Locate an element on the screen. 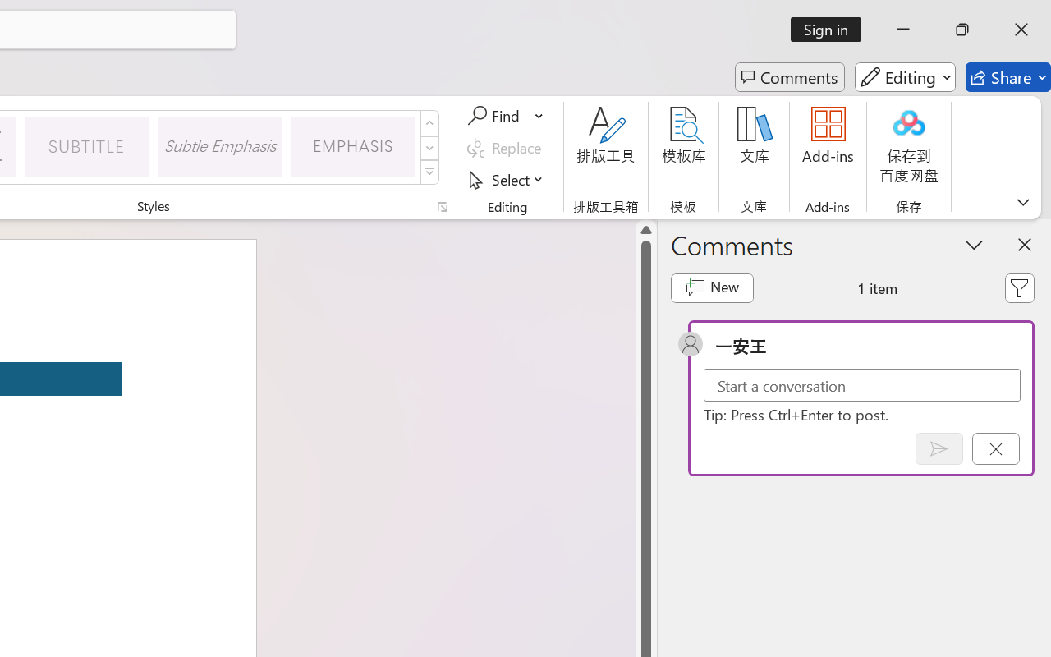  Subtitle is located at coordinates (87, 146).